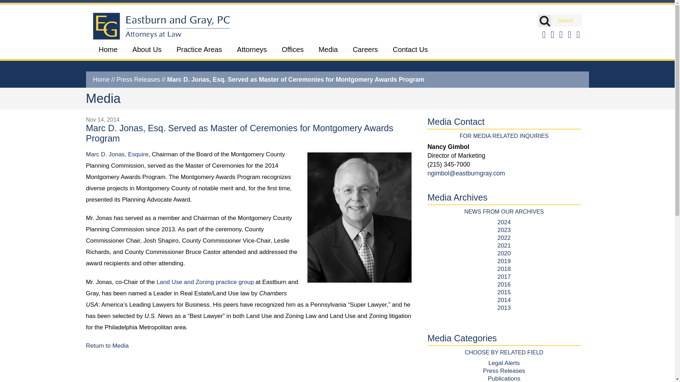 The image size is (680, 382). What do you see at coordinates (117, 154) in the screenshot?
I see `Marc D. Jonas` at bounding box center [117, 154].